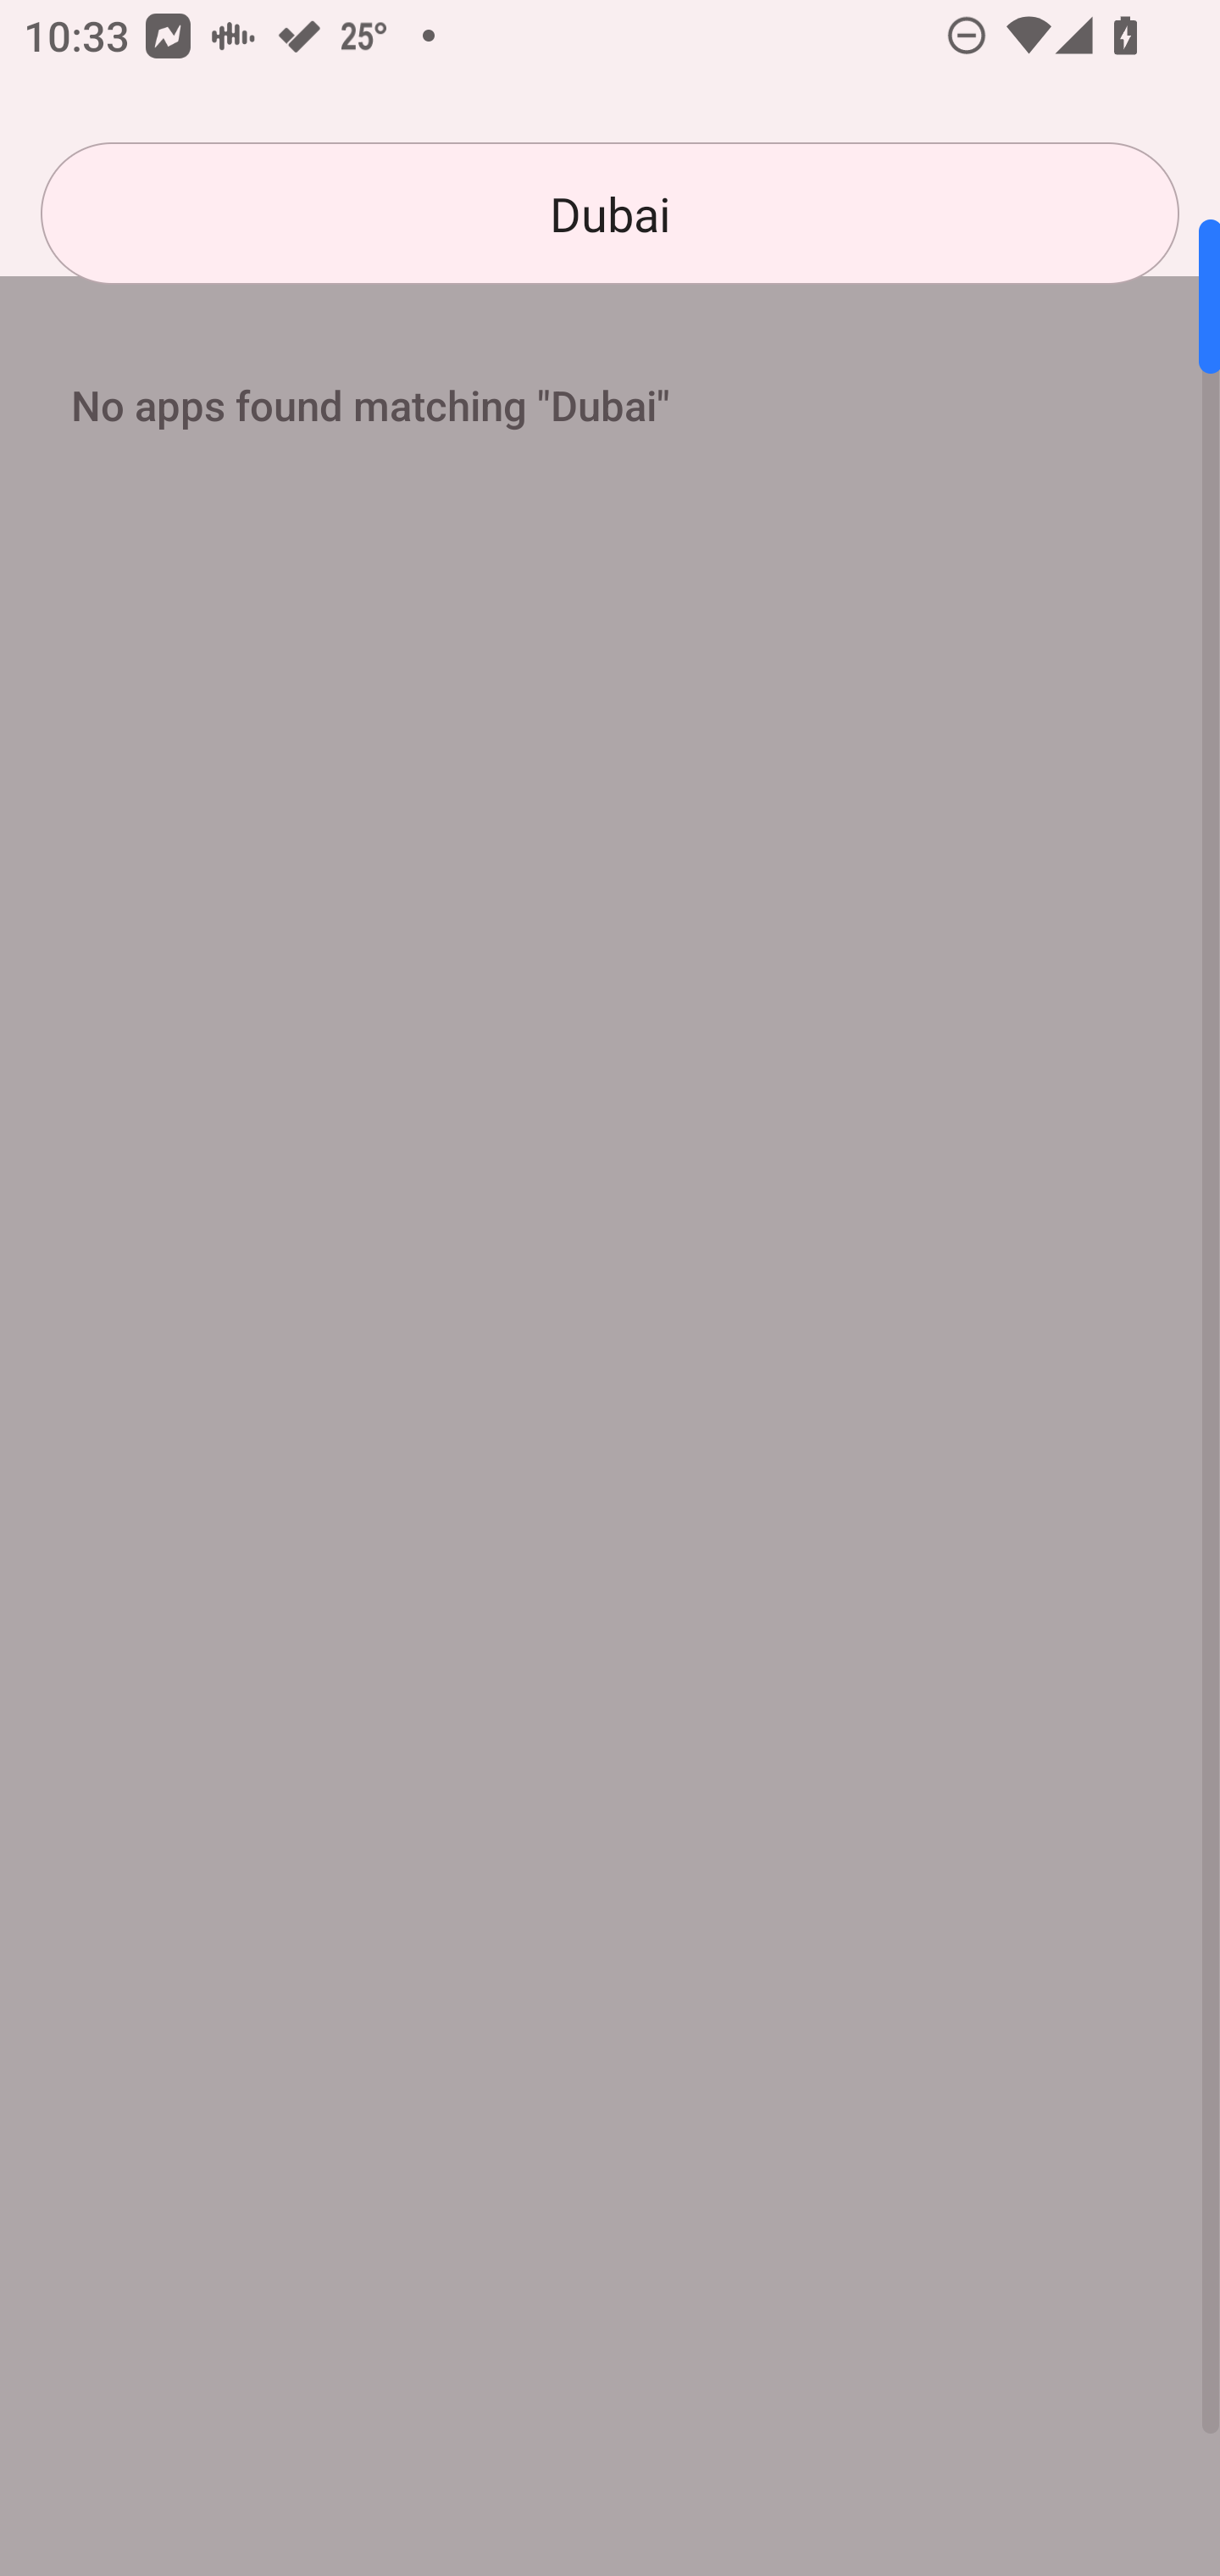  I want to click on Dubai, so click(610, 214).